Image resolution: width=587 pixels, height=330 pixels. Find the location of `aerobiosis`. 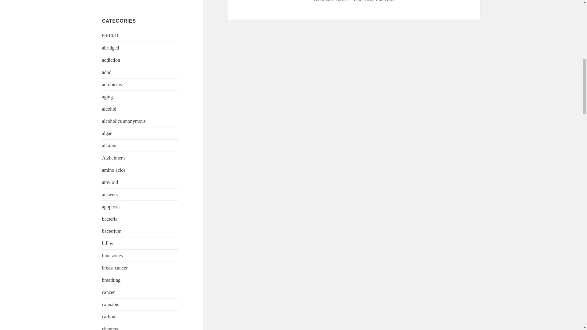

aerobiosis is located at coordinates (112, 84).